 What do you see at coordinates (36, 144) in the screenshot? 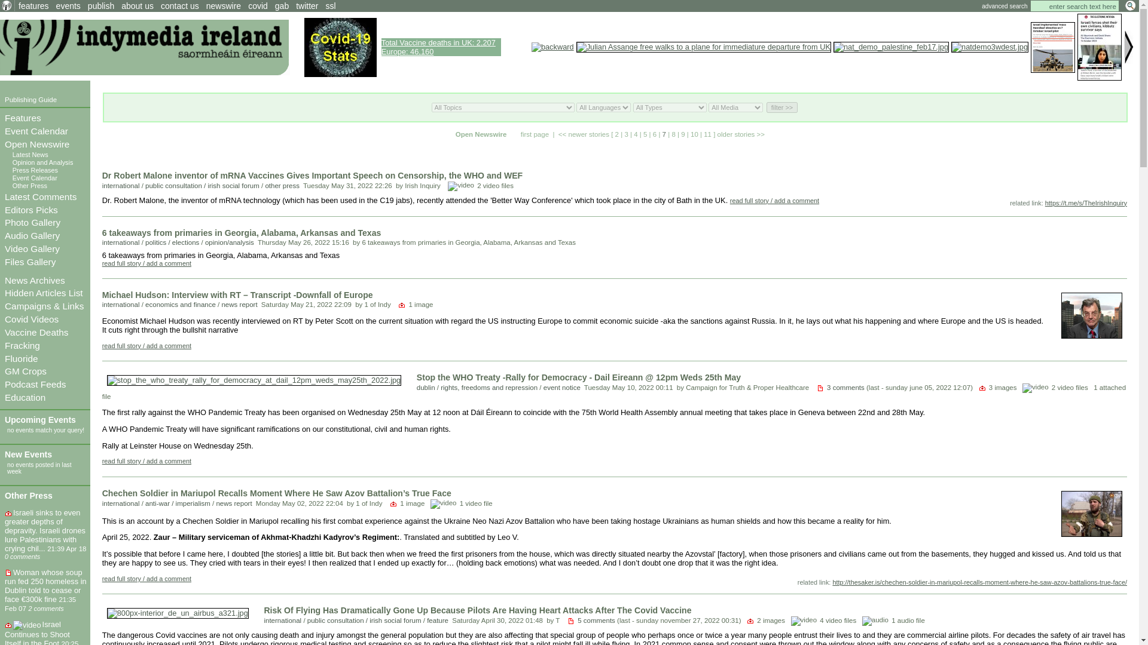
I see `Open Newswire` at bounding box center [36, 144].